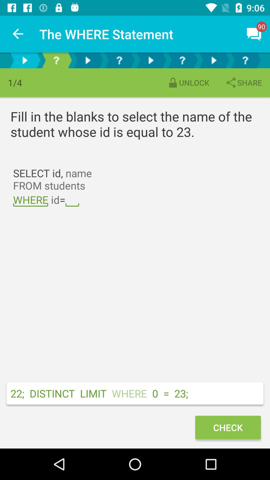  I want to click on another question option, so click(88, 60).